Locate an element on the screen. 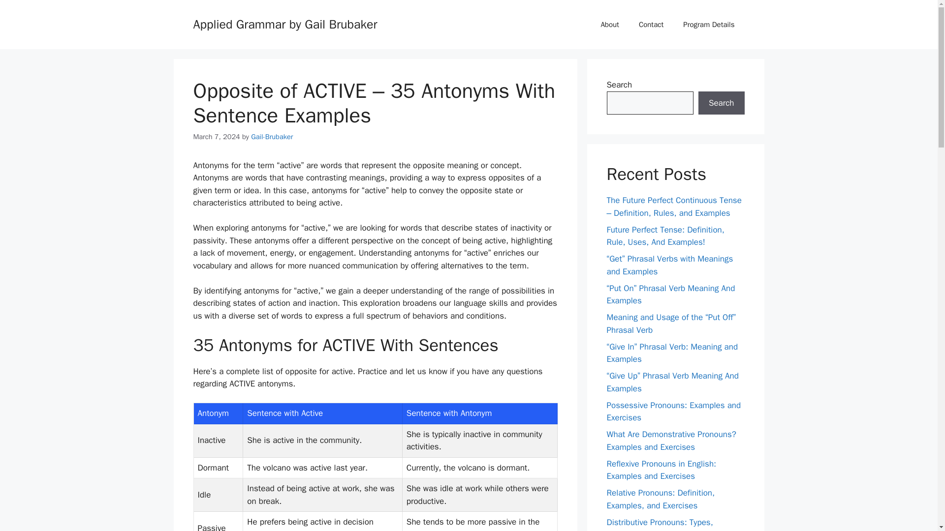  Possessive Pronouns: Examples and Exercises is located at coordinates (673, 412).